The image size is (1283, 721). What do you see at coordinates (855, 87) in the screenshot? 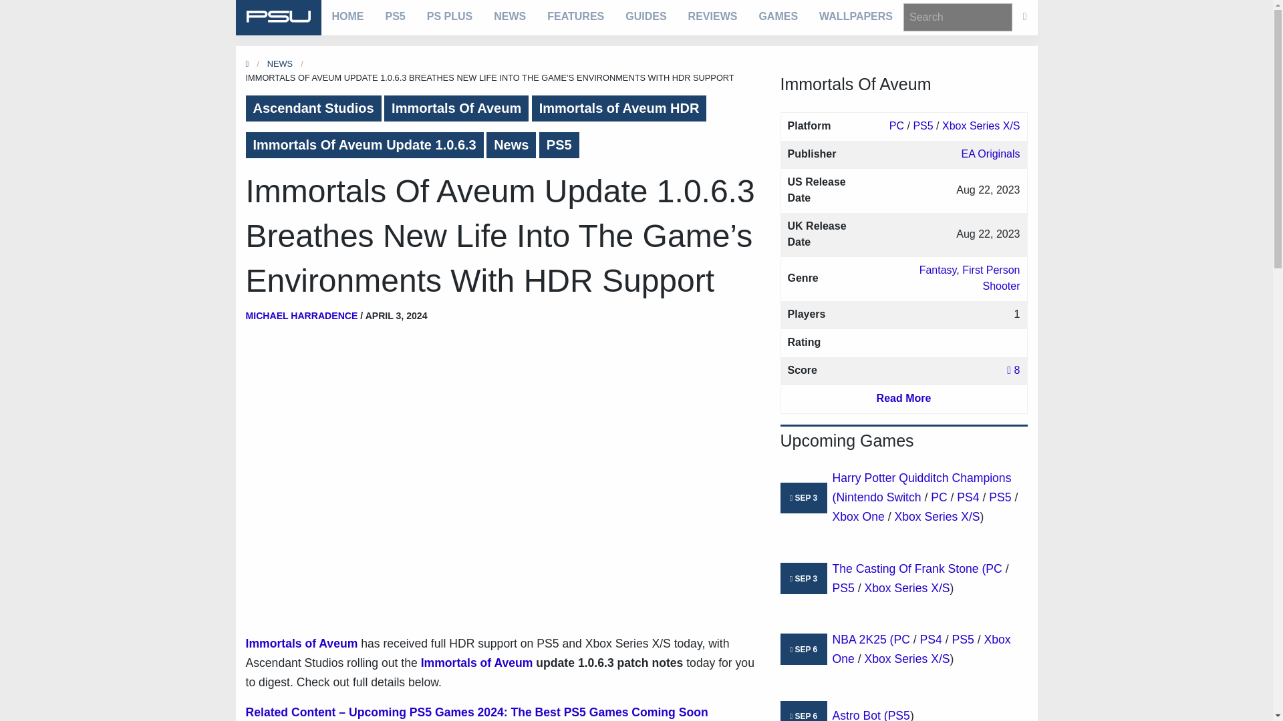
I see `Immortals Of Aveum` at bounding box center [855, 87].